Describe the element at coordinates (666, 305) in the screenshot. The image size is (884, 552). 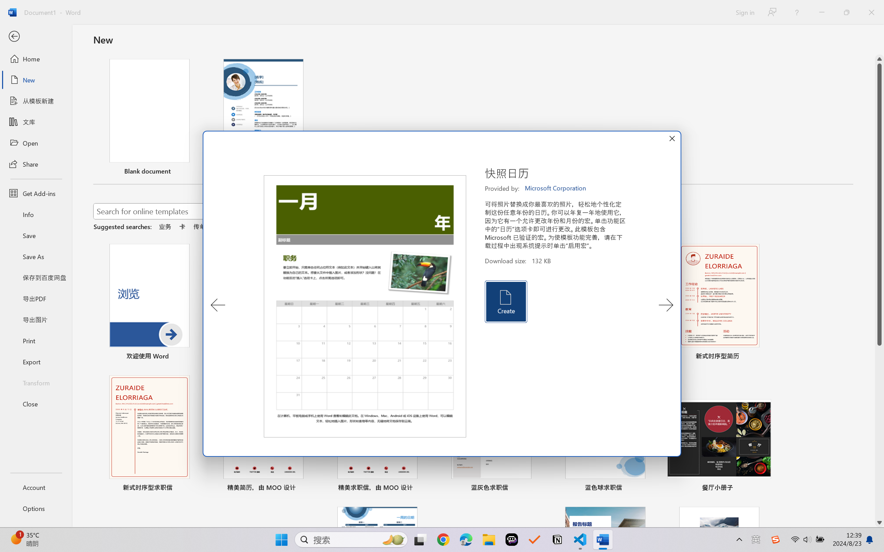
I see `Next Template` at that location.